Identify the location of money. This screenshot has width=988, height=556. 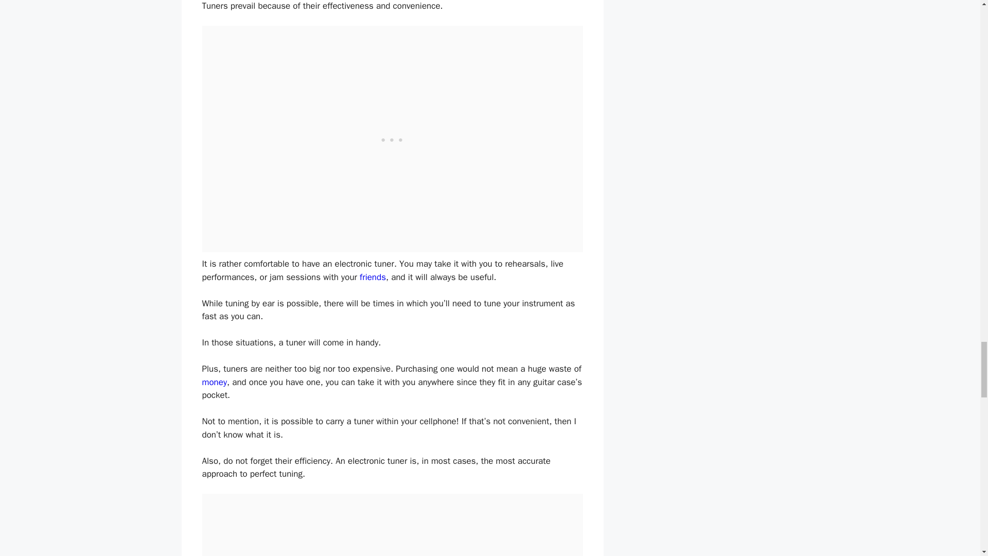
(214, 382).